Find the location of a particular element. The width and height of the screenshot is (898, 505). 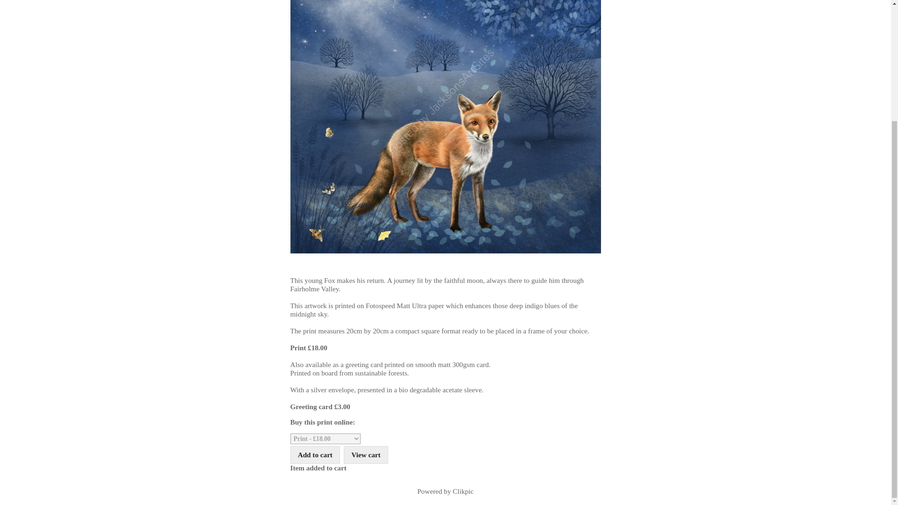

View cart is located at coordinates (366, 454).